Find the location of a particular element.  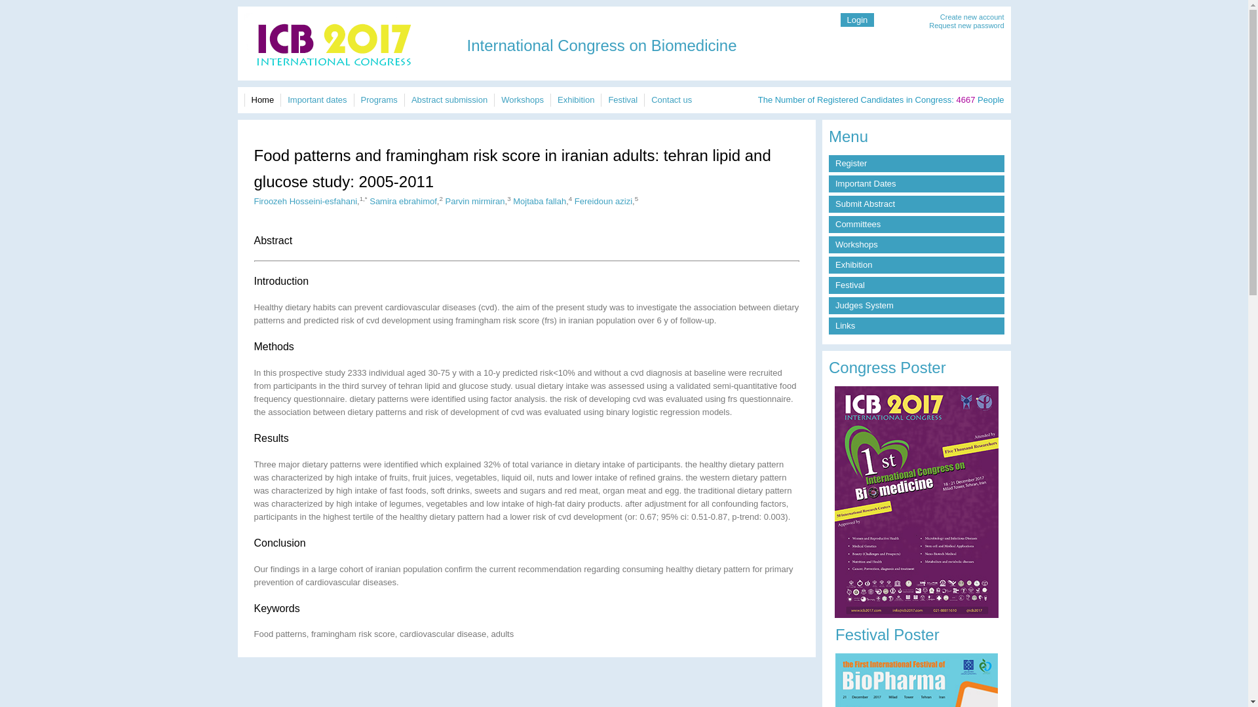

Mojtaba fallah is located at coordinates (540, 202).